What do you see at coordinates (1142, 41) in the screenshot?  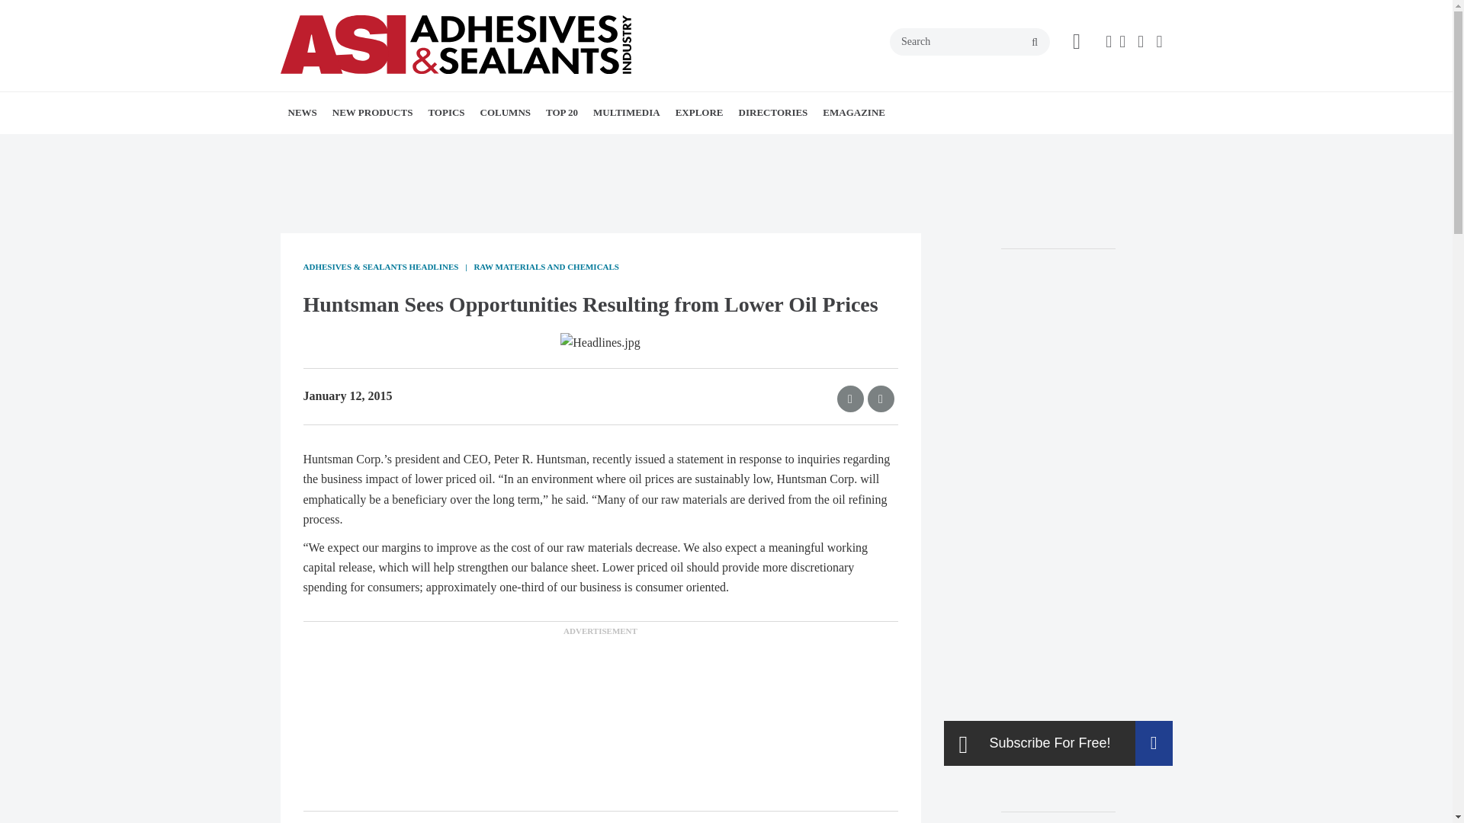 I see `linkedin` at bounding box center [1142, 41].